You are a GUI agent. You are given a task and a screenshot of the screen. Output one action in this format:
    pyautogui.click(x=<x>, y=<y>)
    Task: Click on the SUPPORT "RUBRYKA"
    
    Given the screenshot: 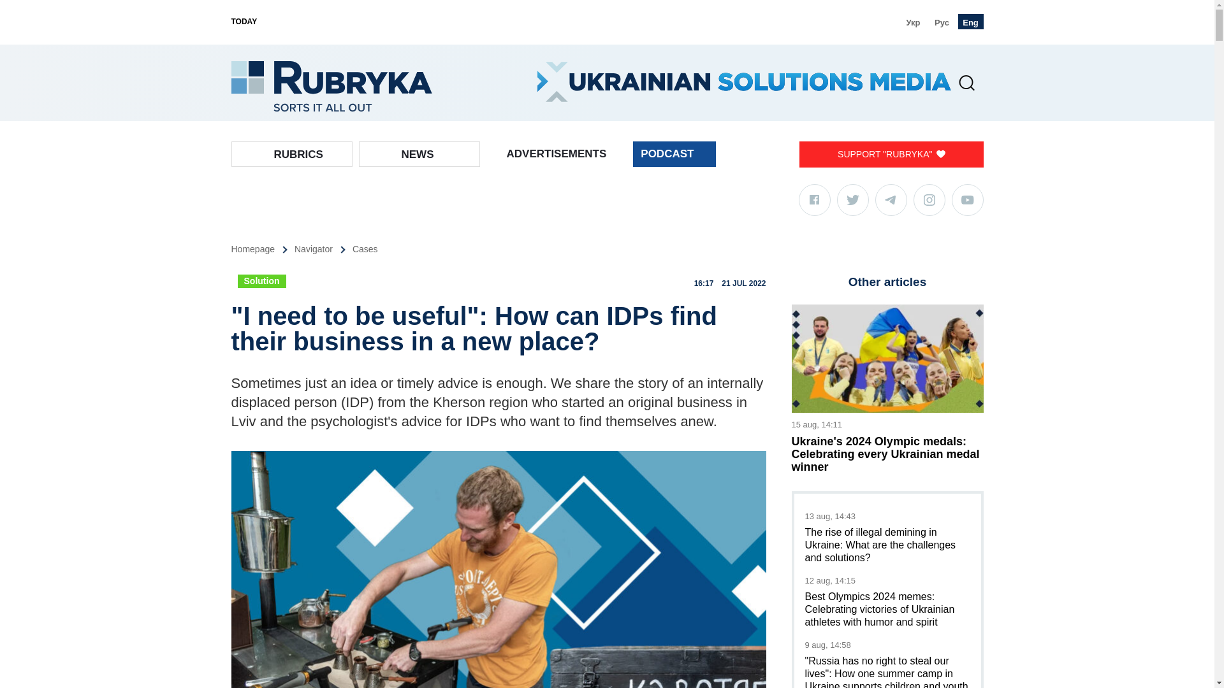 What is the action you would take?
    pyautogui.click(x=891, y=154)
    